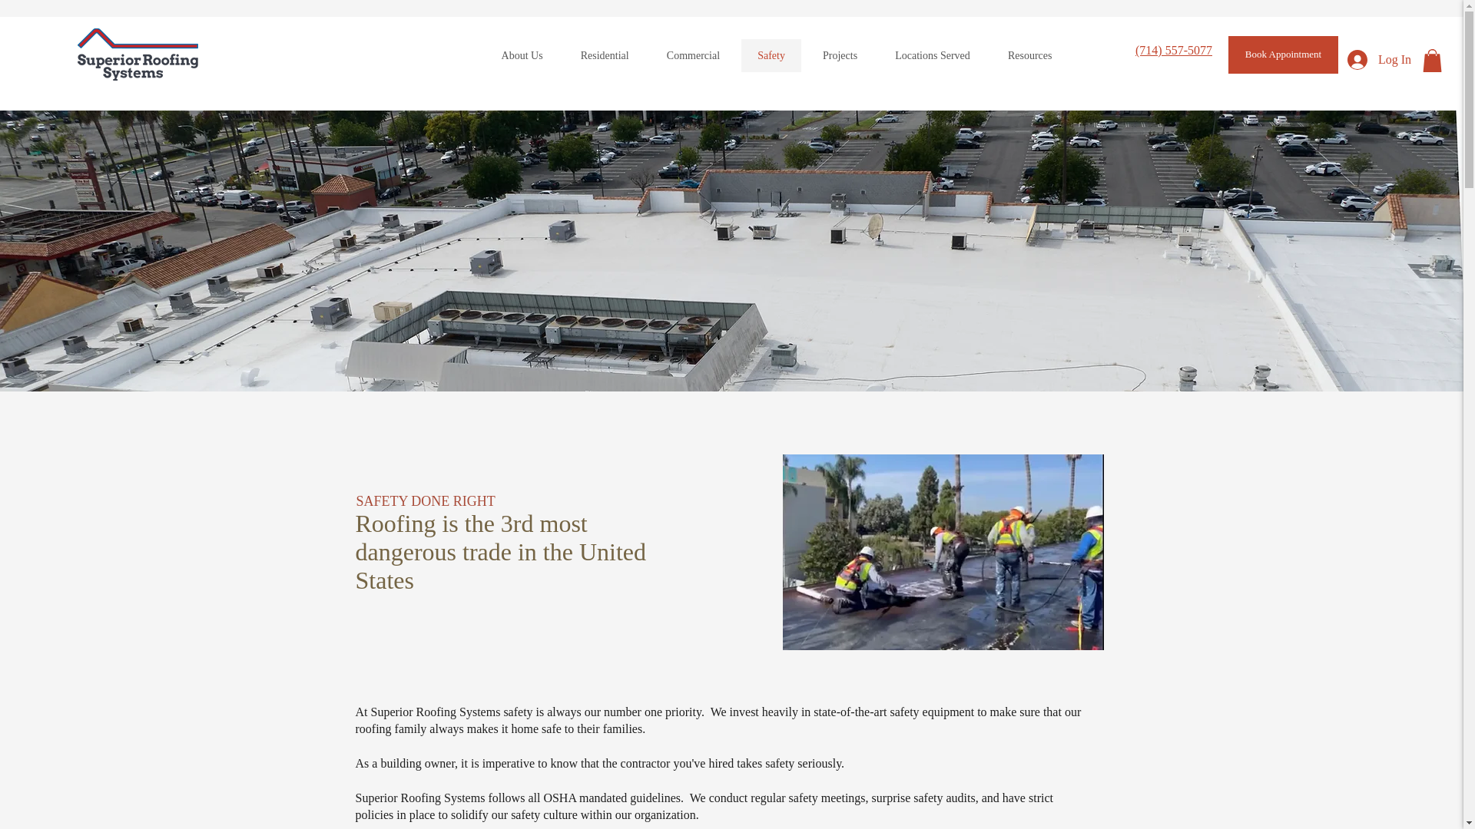 This screenshot has height=829, width=1475. I want to click on Log In, so click(1378, 60).